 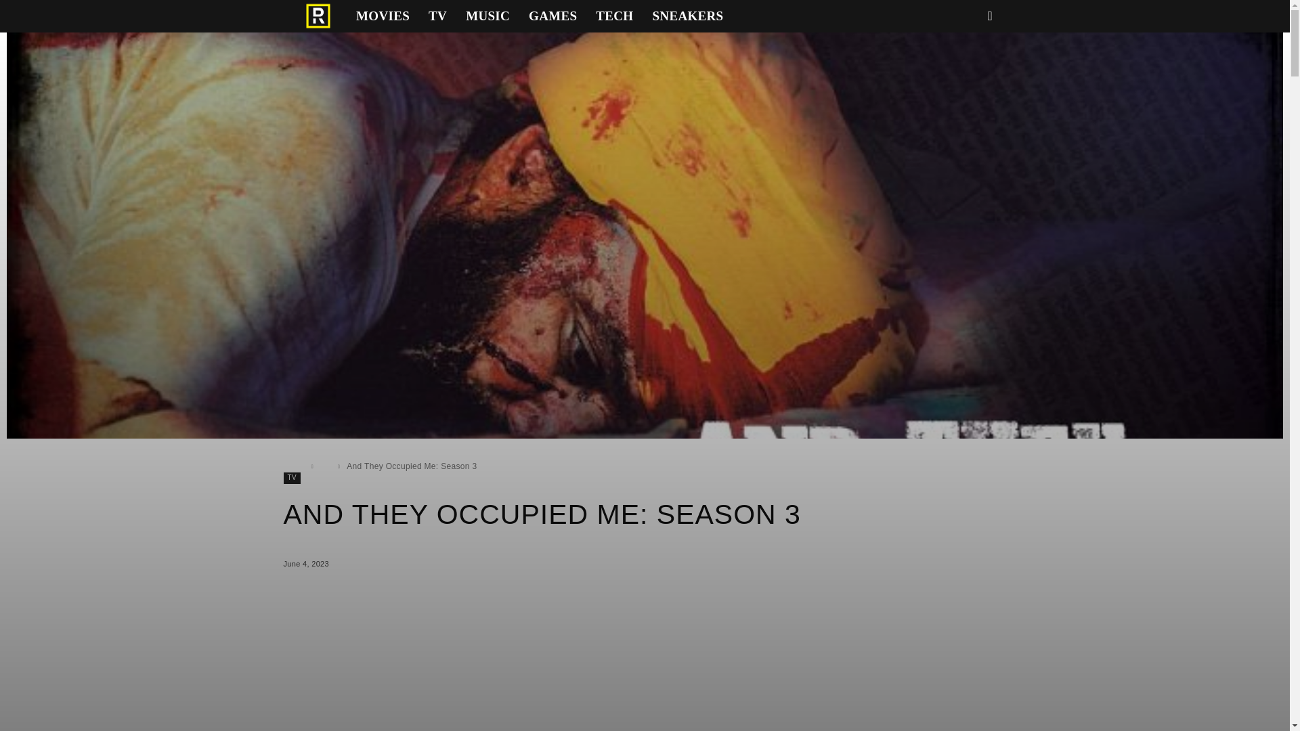 I want to click on MOVIES, so click(x=383, y=16).